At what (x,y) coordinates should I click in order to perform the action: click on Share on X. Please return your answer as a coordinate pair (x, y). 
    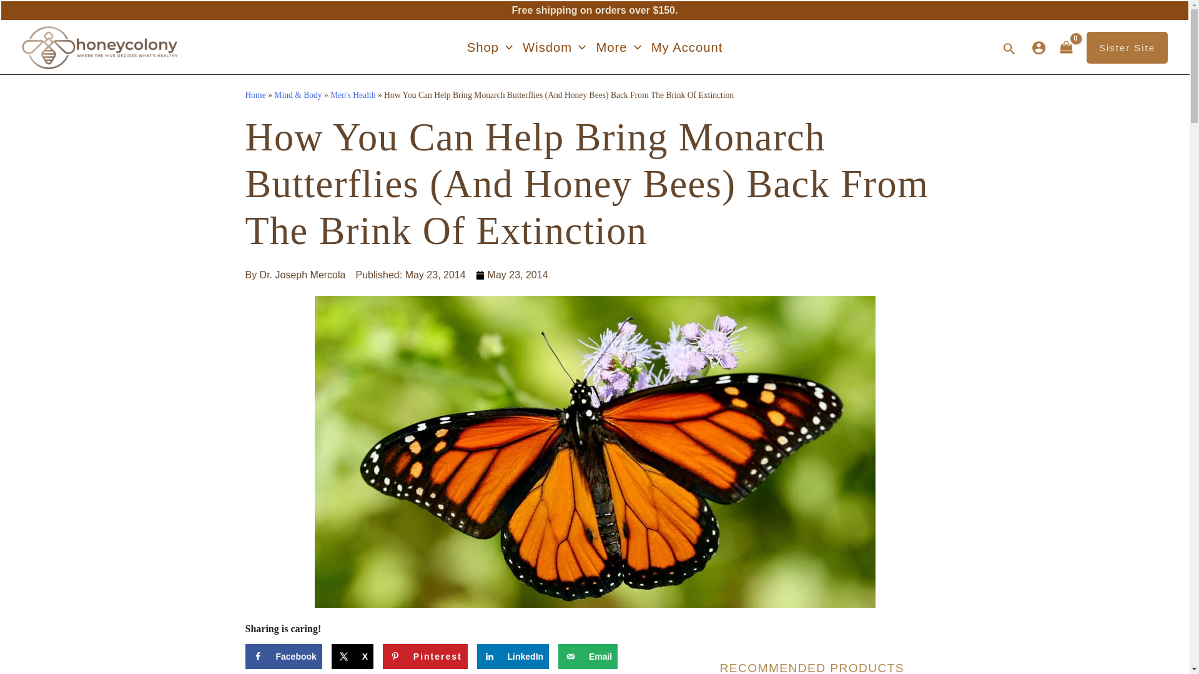
    Looking at the image, I should click on (352, 657).